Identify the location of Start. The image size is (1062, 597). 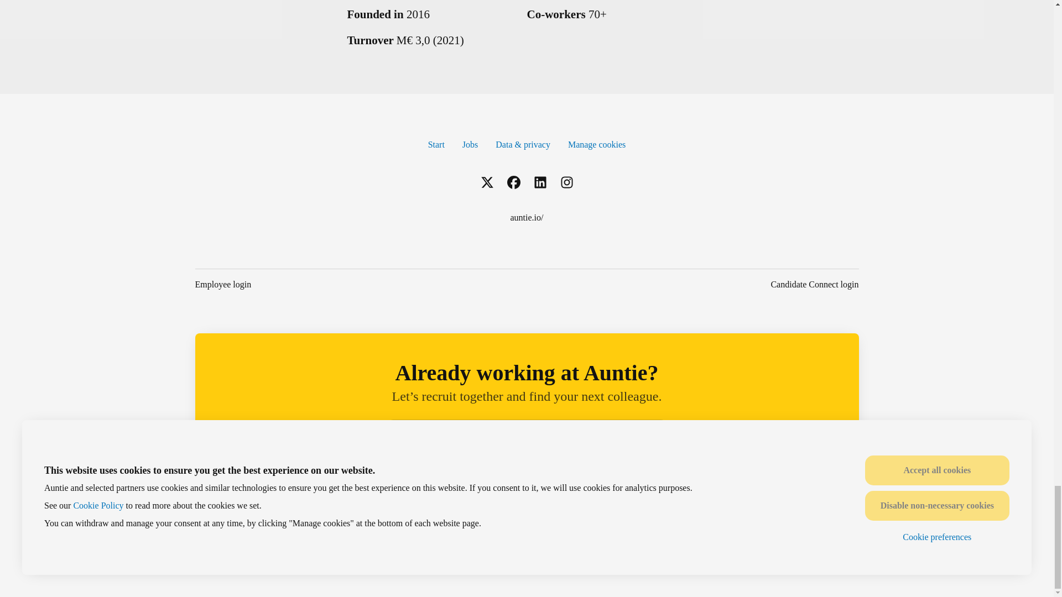
(436, 145).